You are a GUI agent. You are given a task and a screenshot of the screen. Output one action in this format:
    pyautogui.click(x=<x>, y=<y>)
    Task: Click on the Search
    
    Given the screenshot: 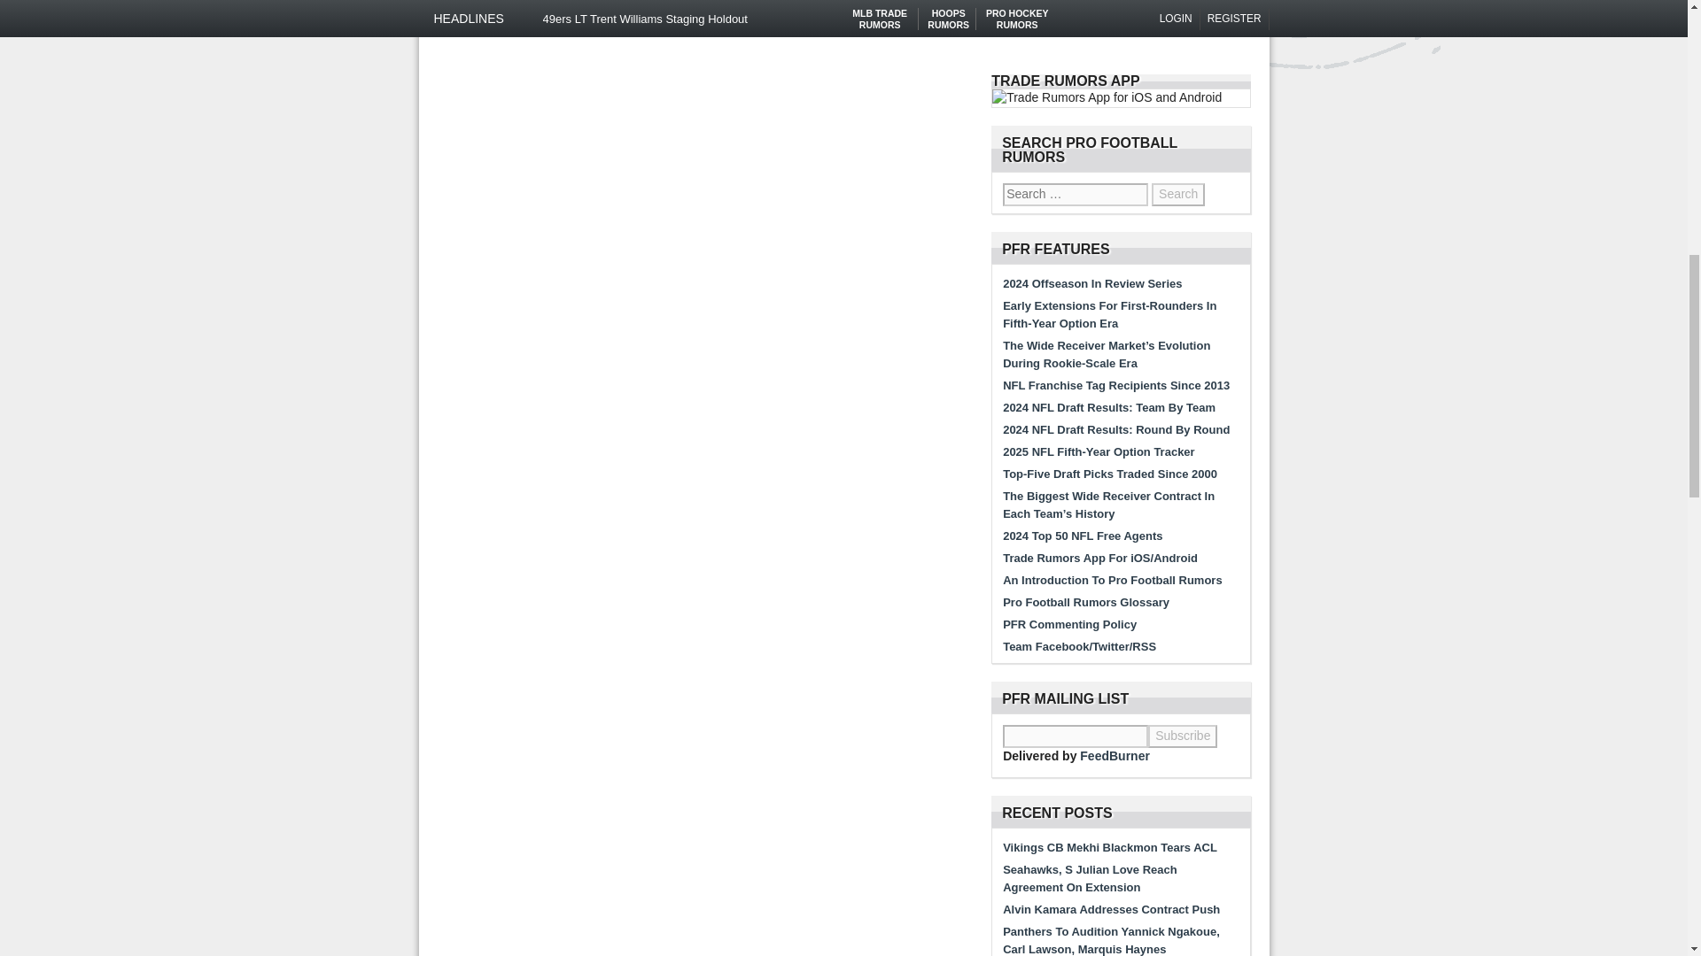 What is the action you would take?
    pyautogui.click(x=1177, y=195)
    